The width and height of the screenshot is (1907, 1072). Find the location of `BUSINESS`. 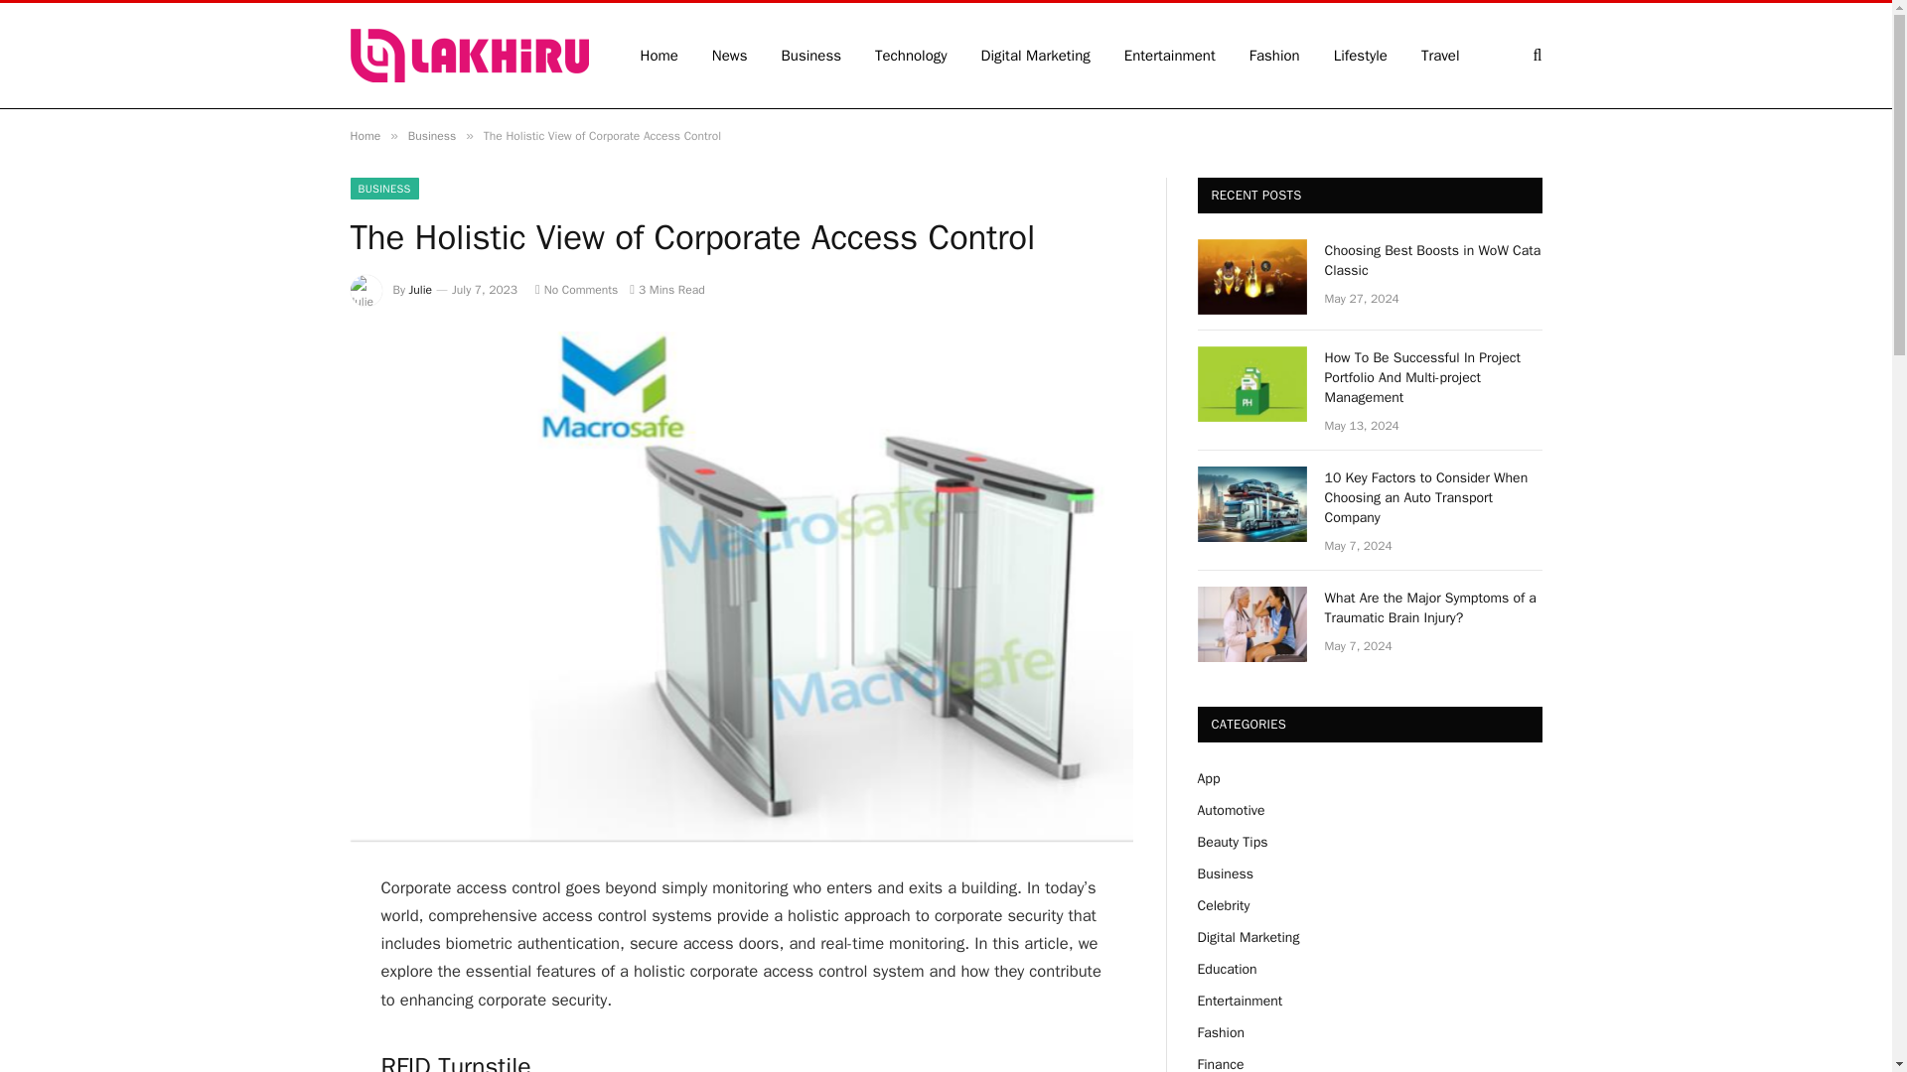

BUSINESS is located at coordinates (383, 189).